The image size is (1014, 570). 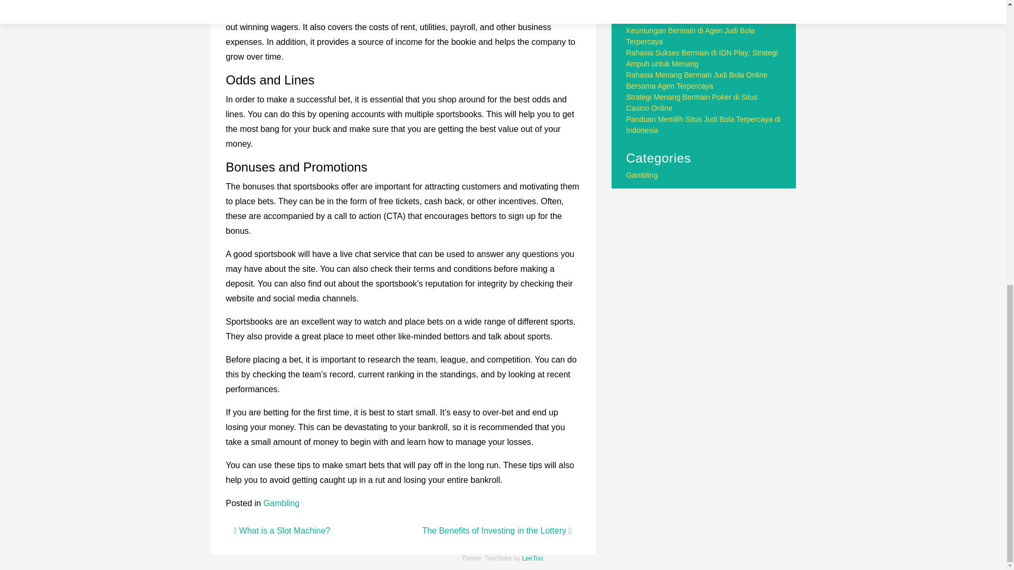 I want to click on Strategi Menang Bermain Poker di Situs Casino Online, so click(x=692, y=102).